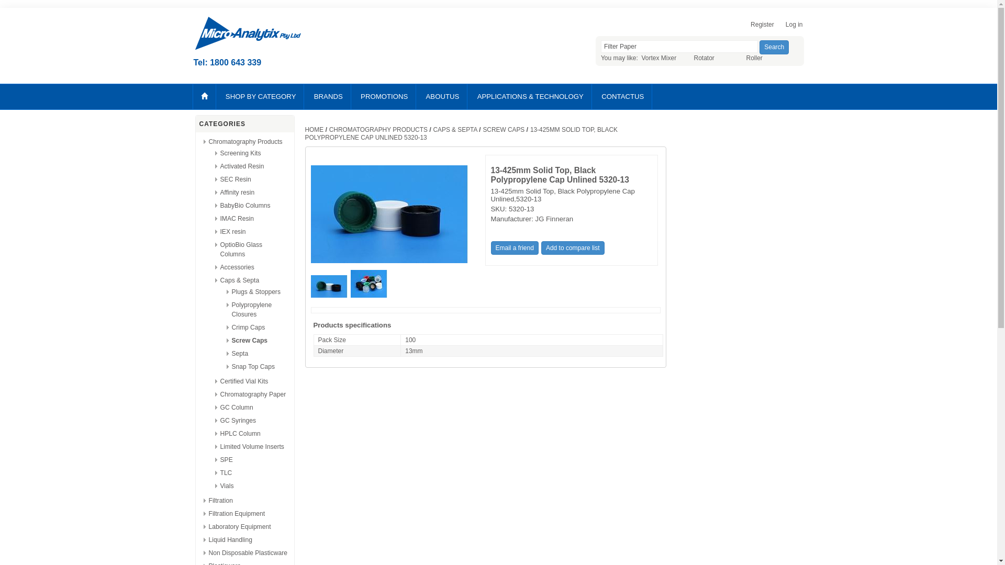 The width and height of the screenshot is (1005, 565). Describe the element at coordinates (315, 130) in the screenshot. I see `HOME` at that location.